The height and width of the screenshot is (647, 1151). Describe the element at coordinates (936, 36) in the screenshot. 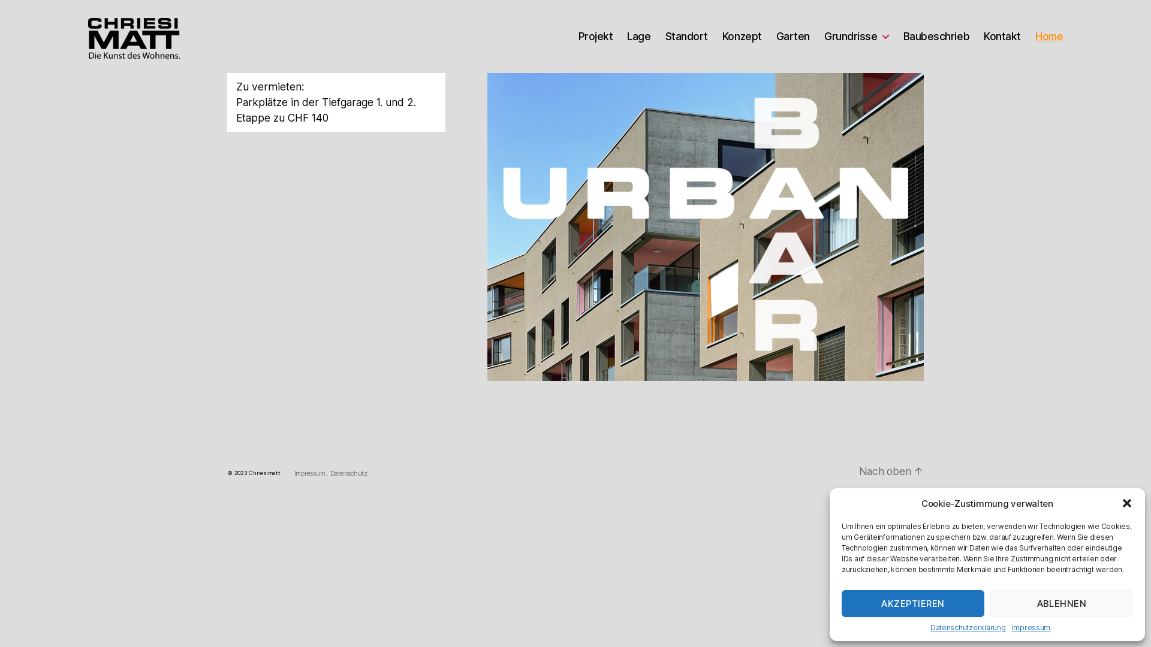

I see `Baubeschrieb` at that location.